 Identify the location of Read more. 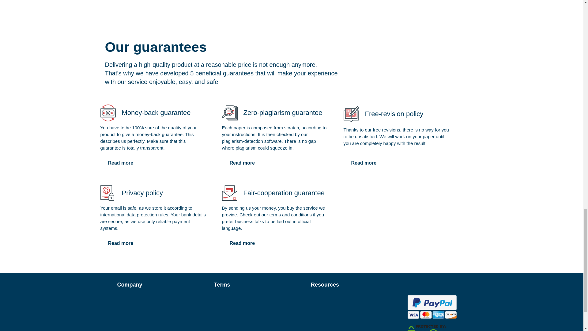
(121, 163).